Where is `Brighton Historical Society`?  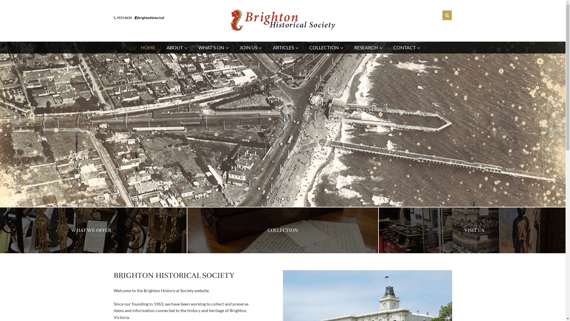
Brighton Historical Society is located at coordinates (283, 20).